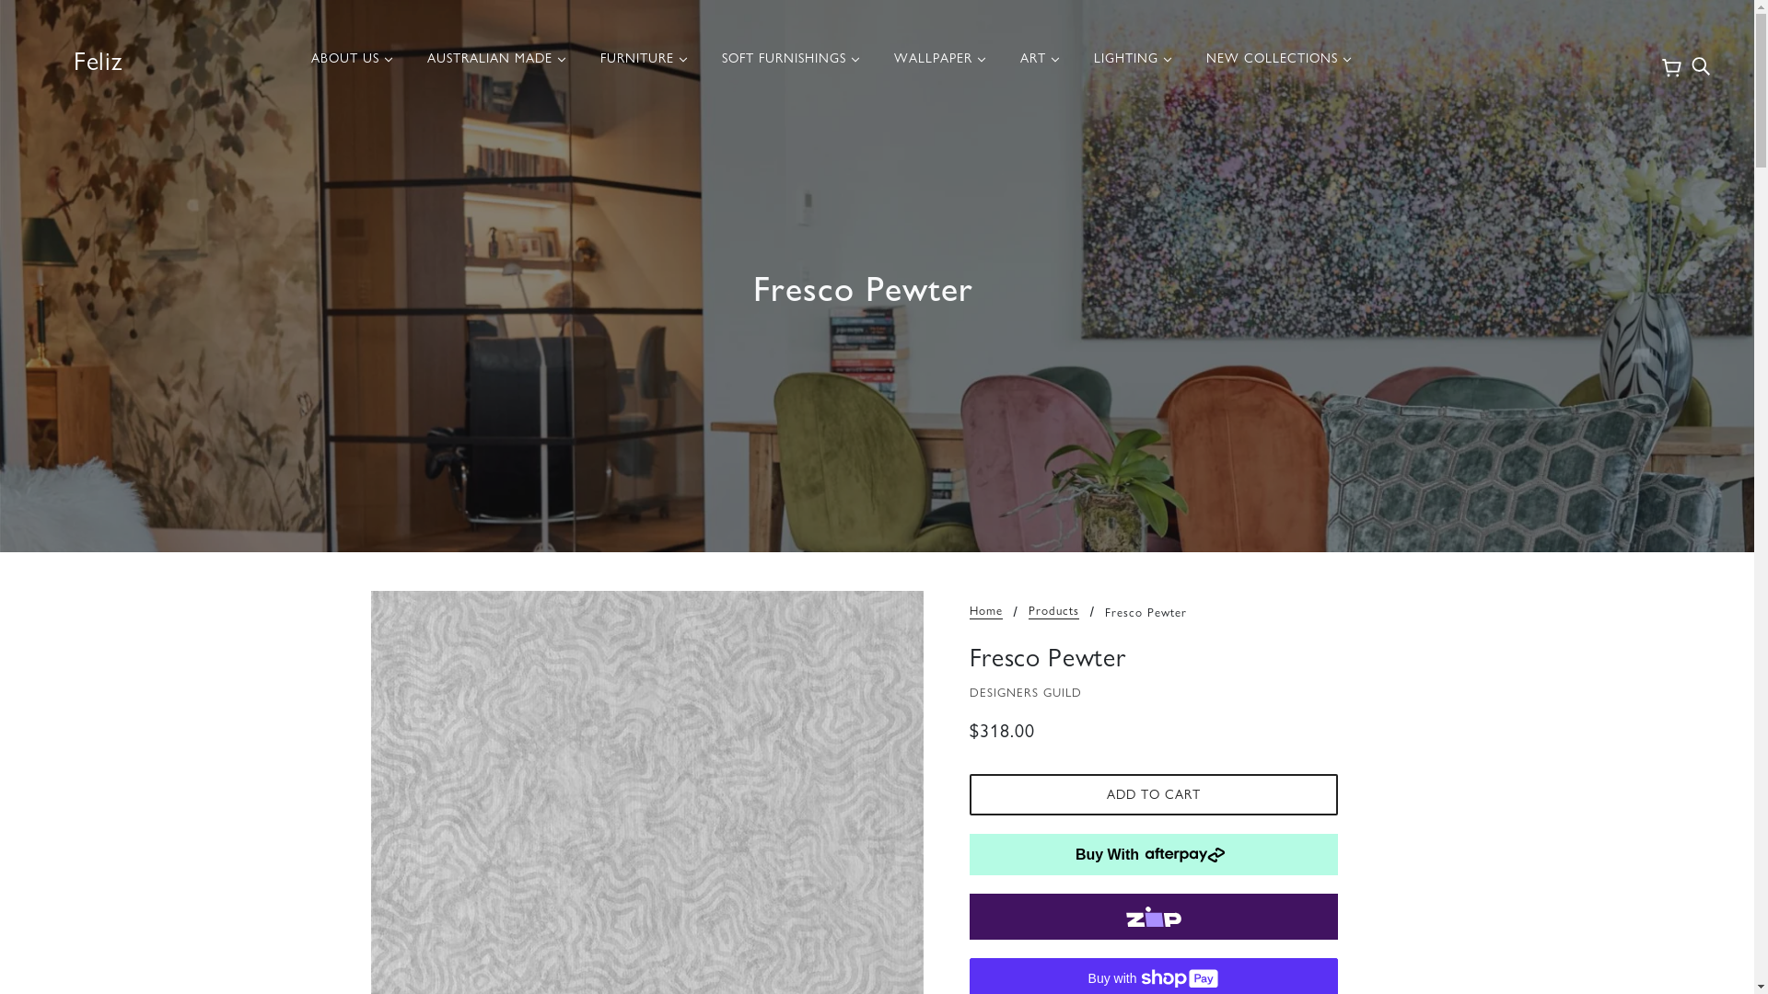  I want to click on ART, so click(1041, 65).